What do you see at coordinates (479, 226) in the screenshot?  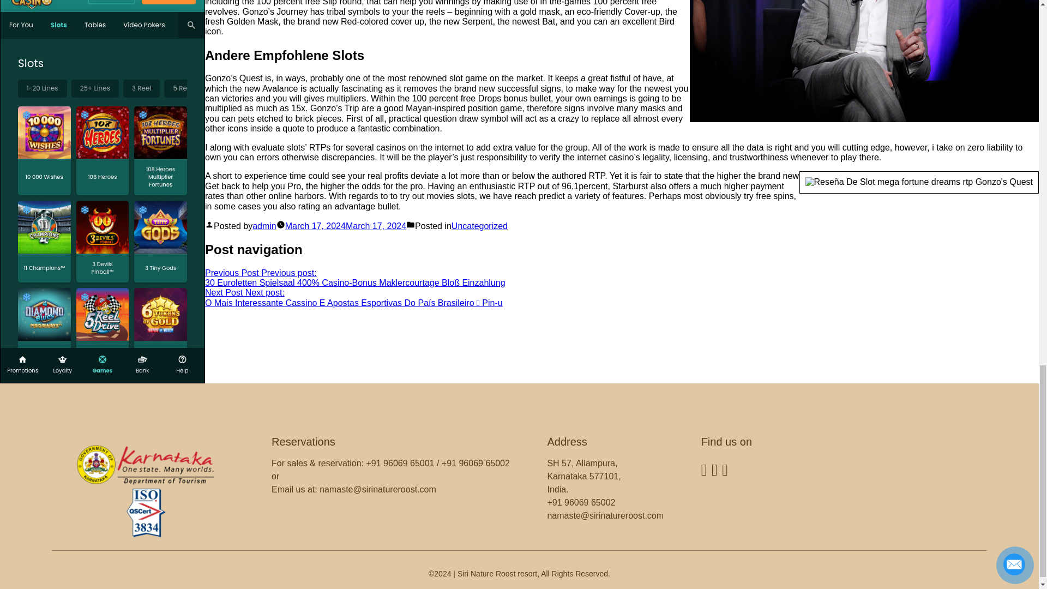 I see `Uncategorized` at bounding box center [479, 226].